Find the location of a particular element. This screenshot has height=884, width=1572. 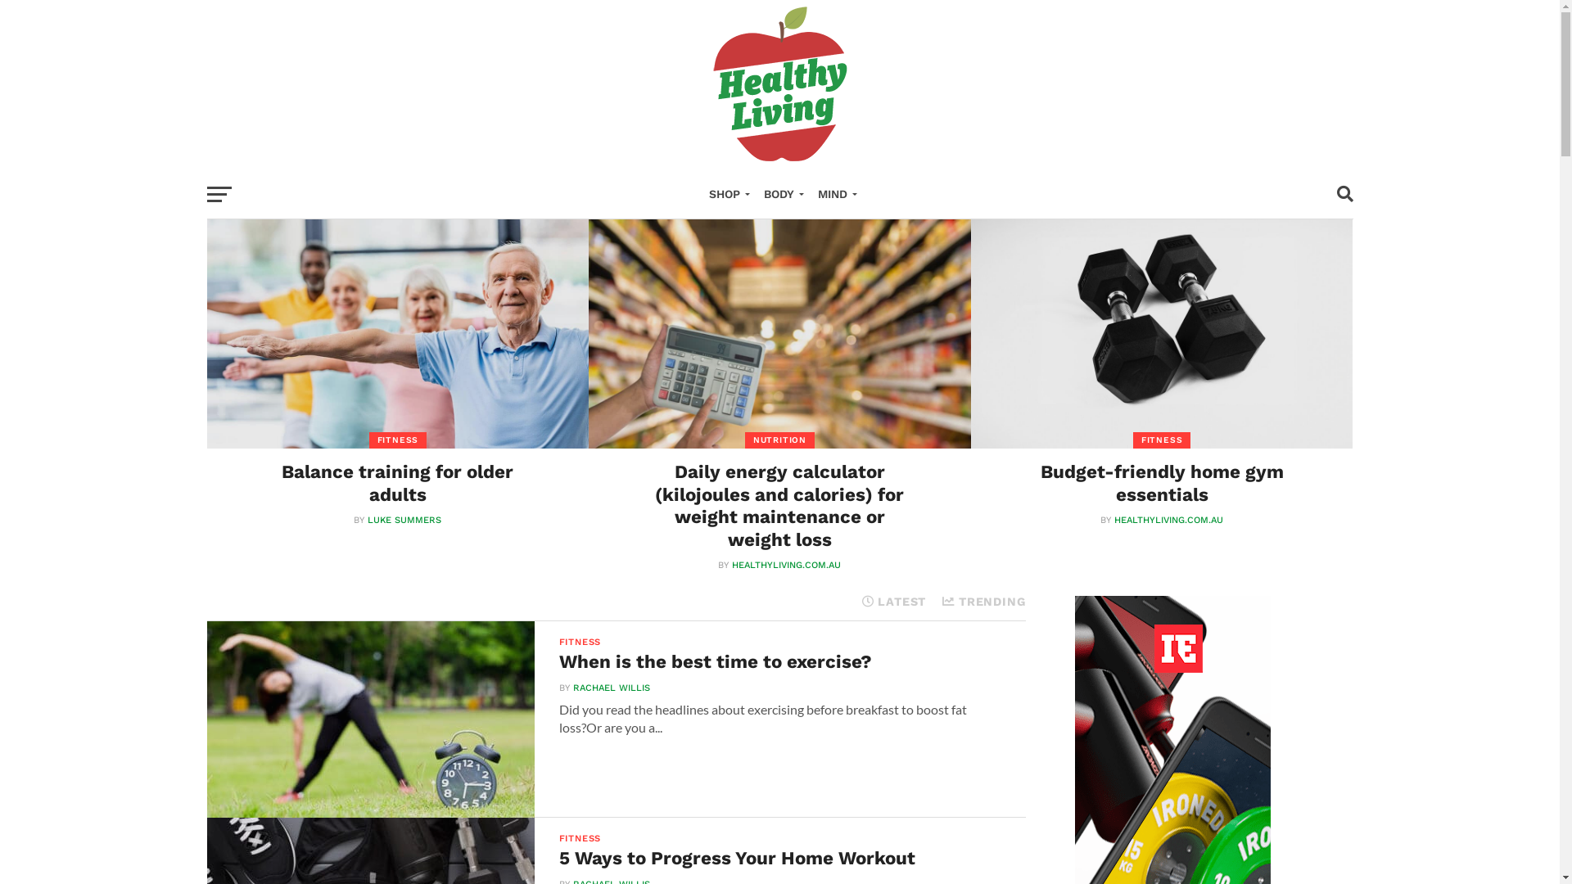

LATEST is located at coordinates (894, 602).